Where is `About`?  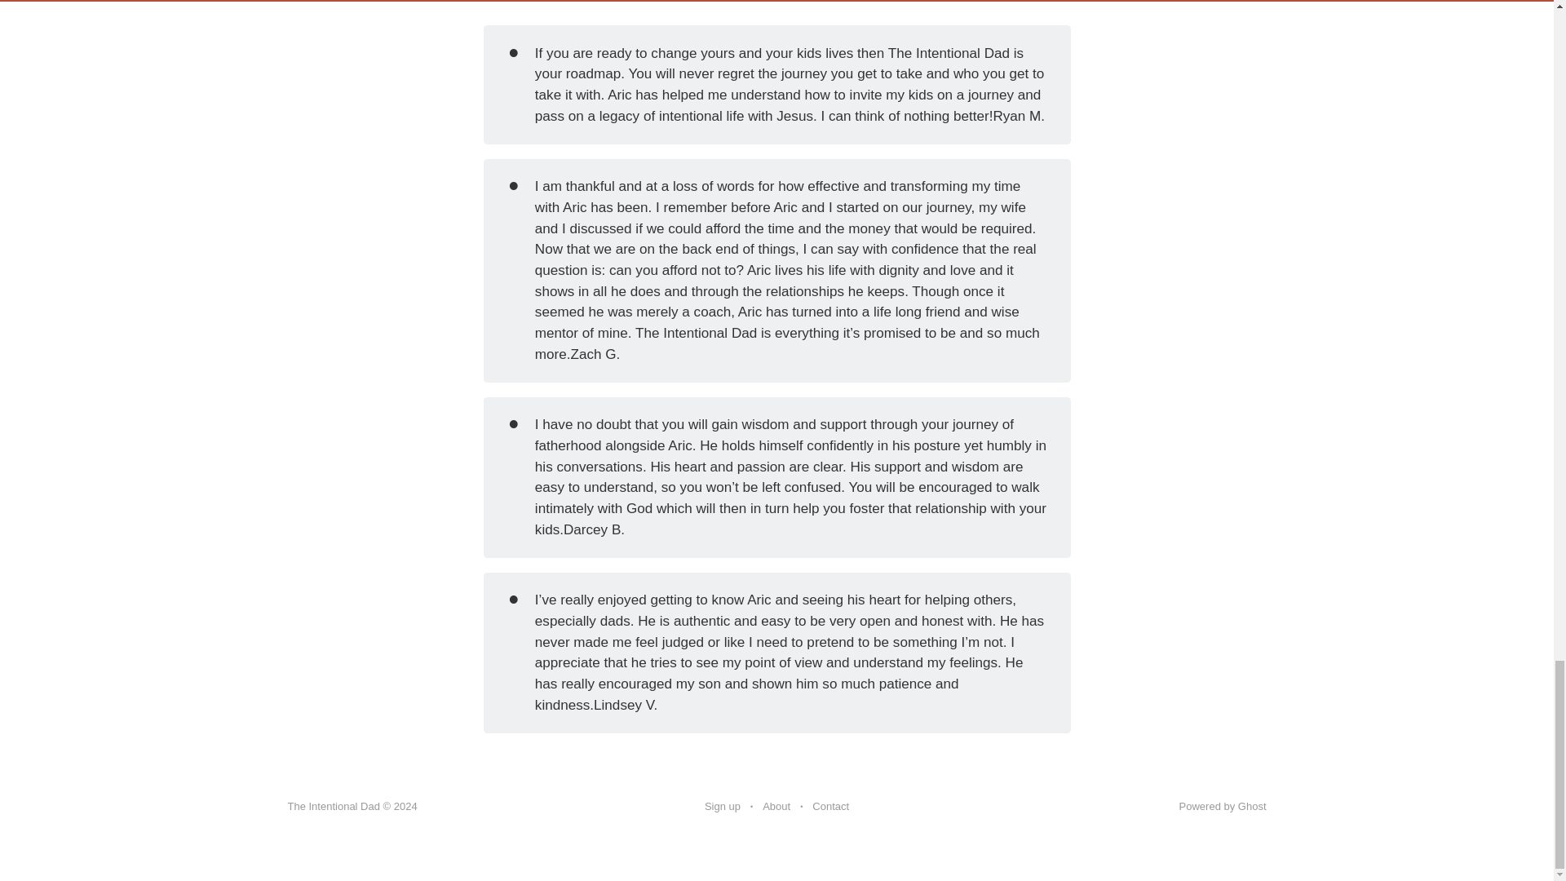 About is located at coordinates (776, 807).